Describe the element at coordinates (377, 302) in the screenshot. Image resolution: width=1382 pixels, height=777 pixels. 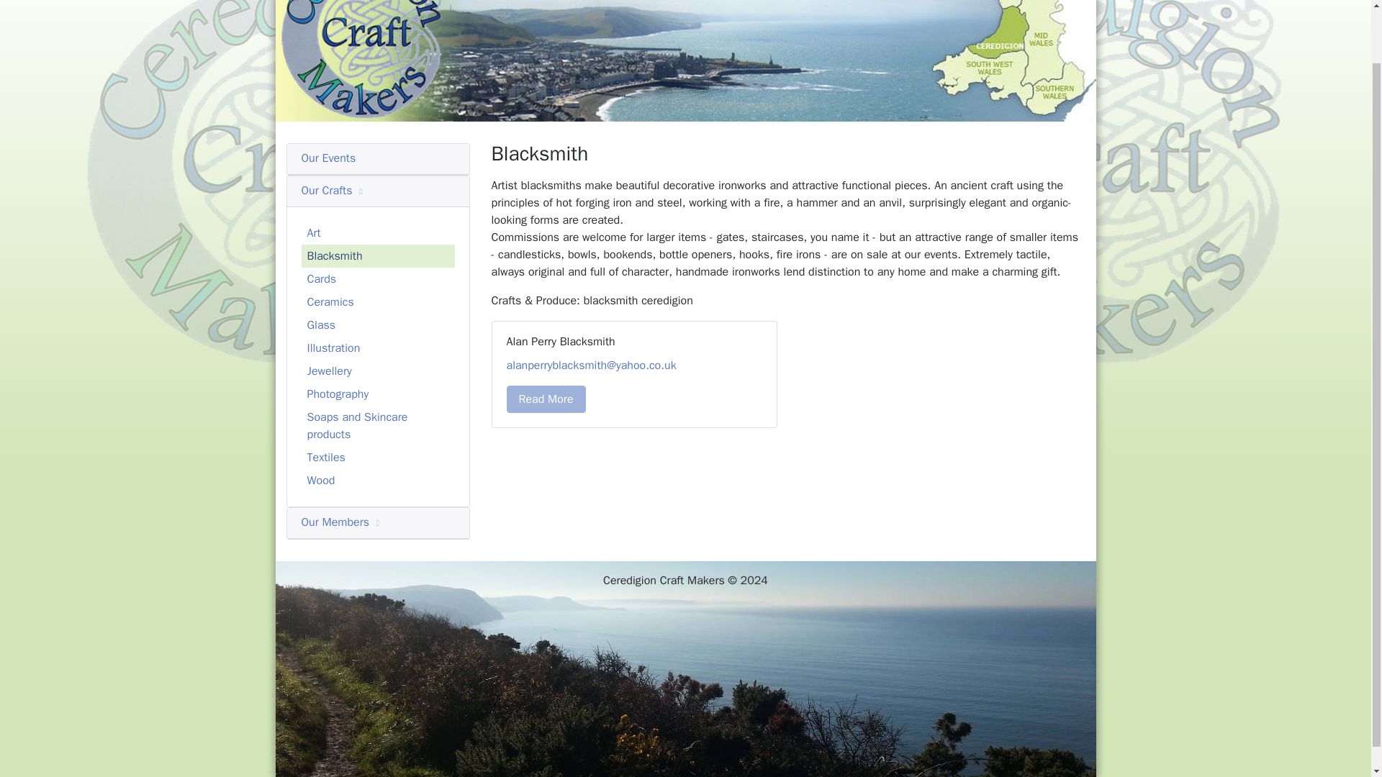
I see `Ceramics` at that location.